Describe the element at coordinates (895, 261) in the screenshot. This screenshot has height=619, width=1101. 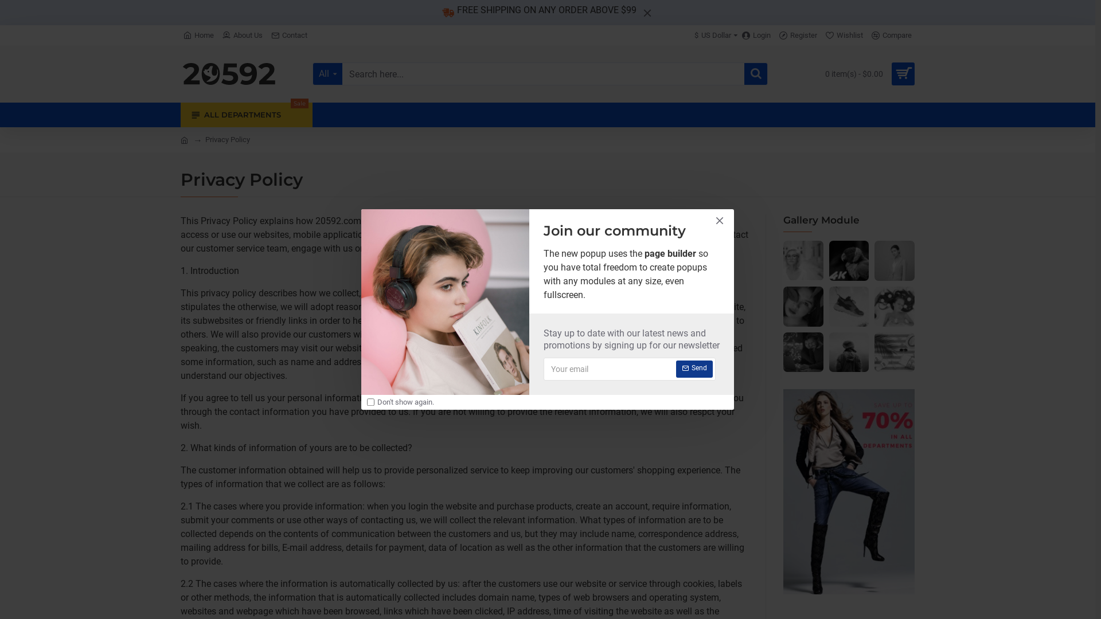
I see `Image Caption` at that location.